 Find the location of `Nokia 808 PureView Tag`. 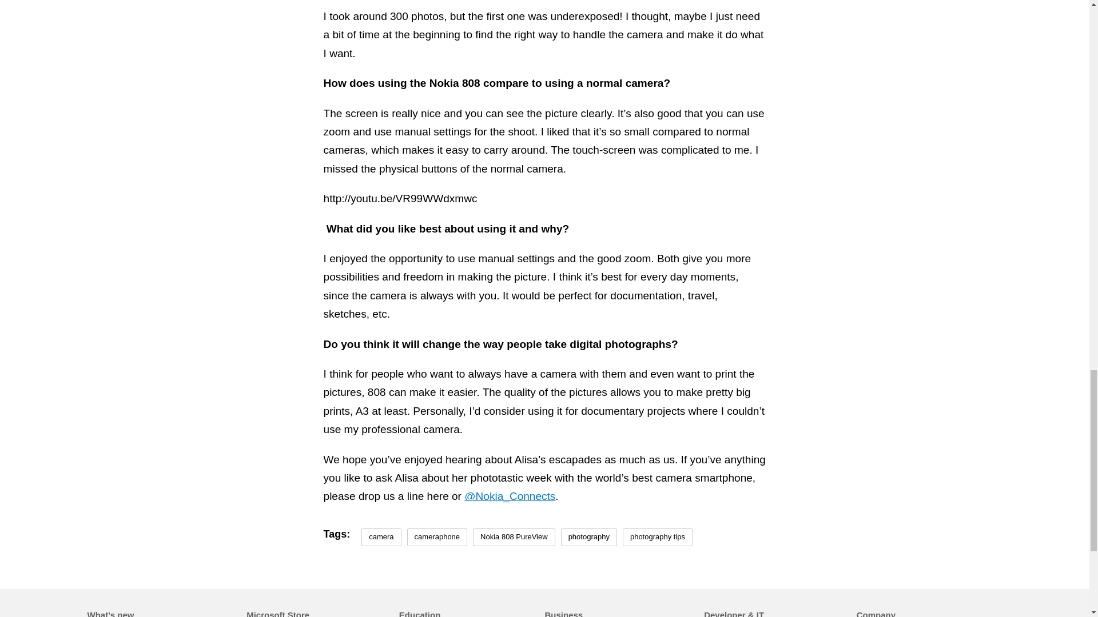

Nokia 808 PureView Tag is located at coordinates (514, 537).